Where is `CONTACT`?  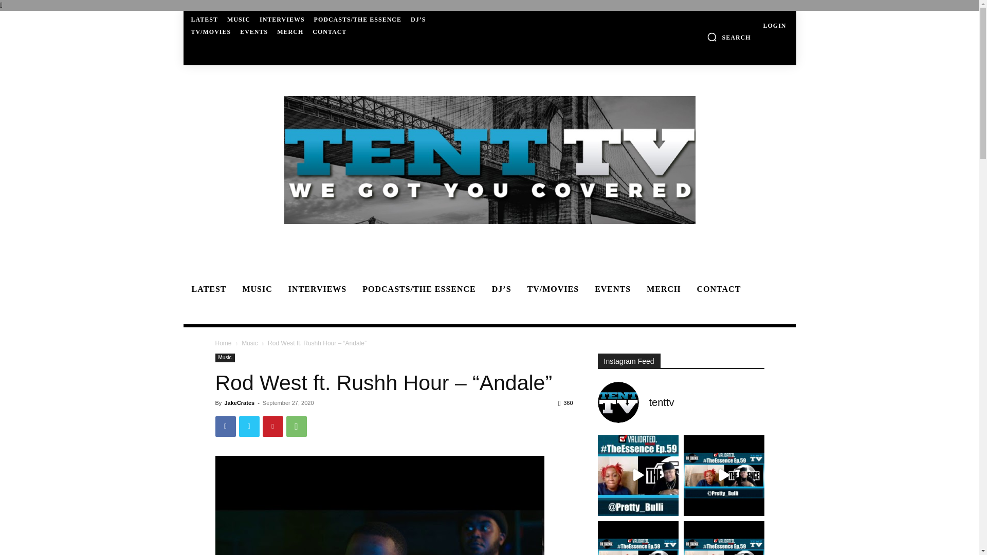
CONTACT is located at coordinates (329, 32).